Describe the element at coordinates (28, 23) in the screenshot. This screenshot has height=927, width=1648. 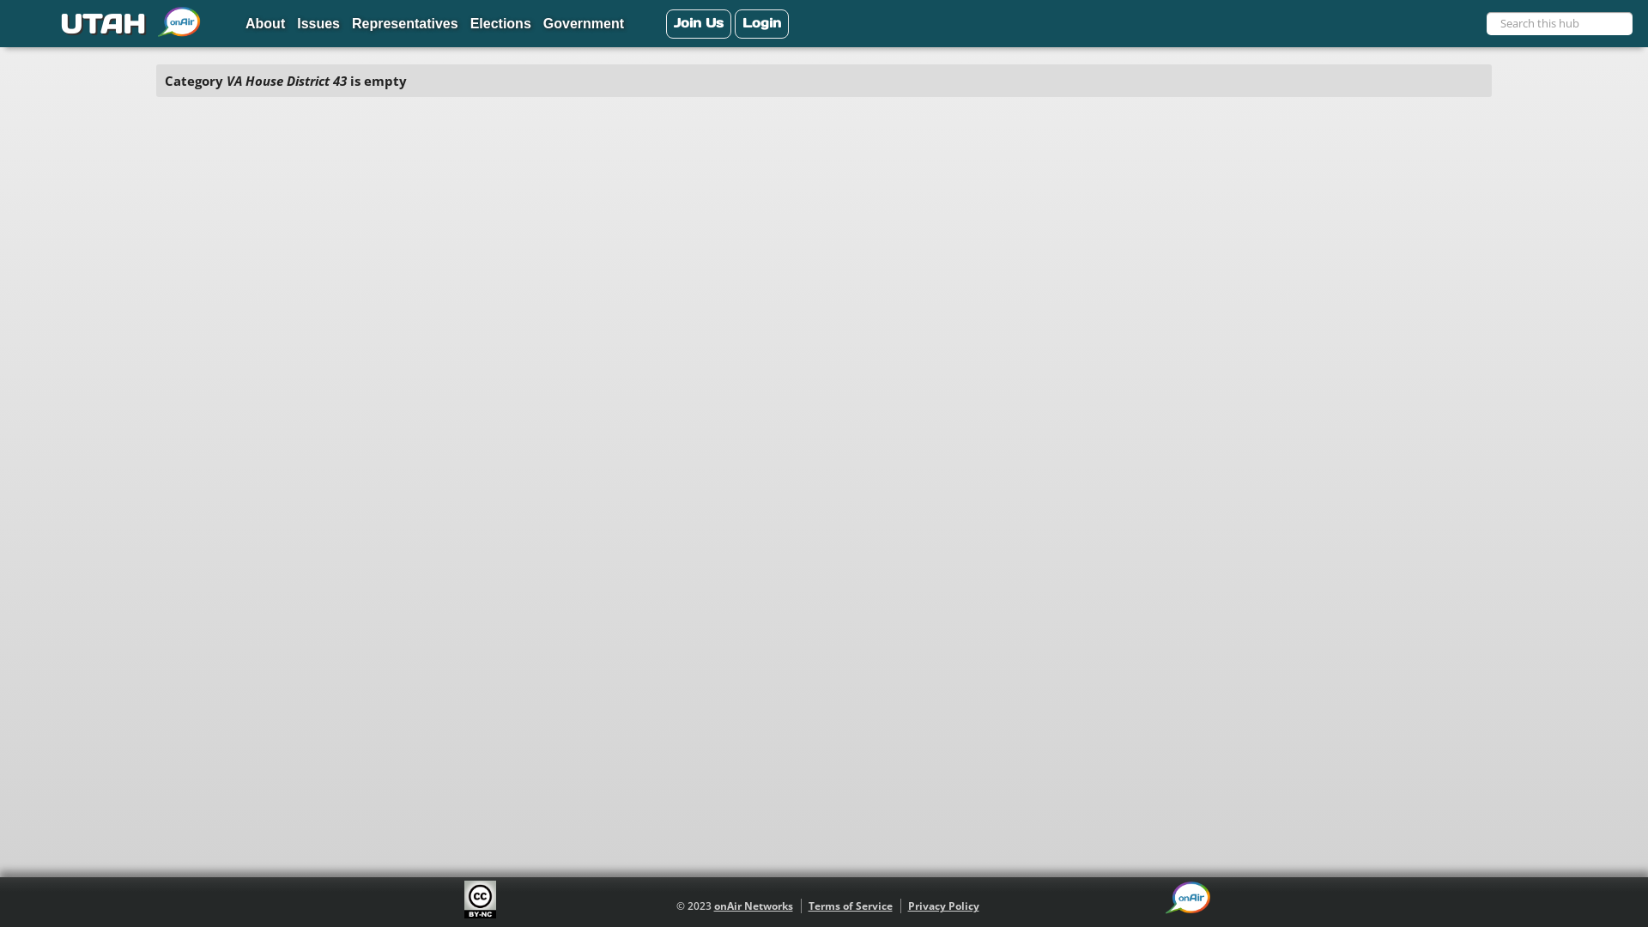
I see `Site Map` at that location.